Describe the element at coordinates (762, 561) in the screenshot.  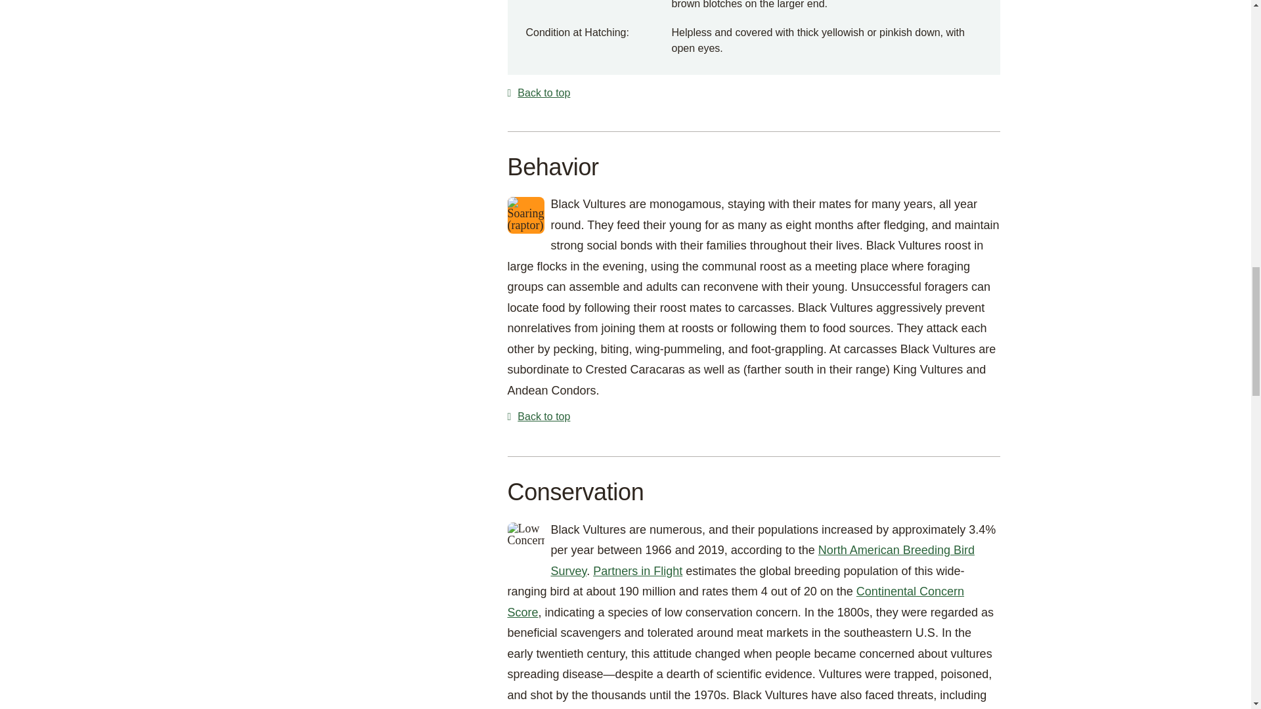
I see `North American Breeding Bird Survey` at that location.